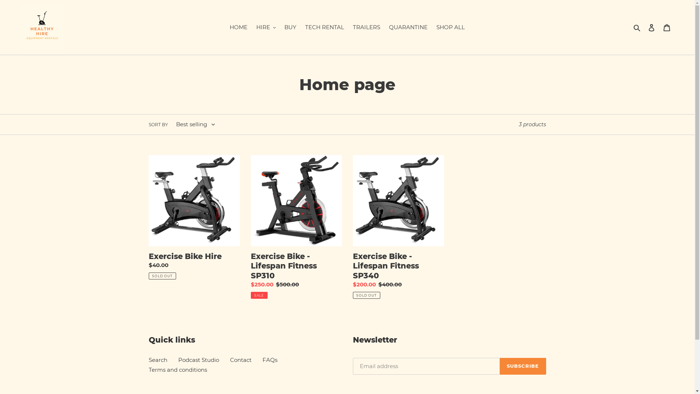  I want to click on Search, so click(637, 28).